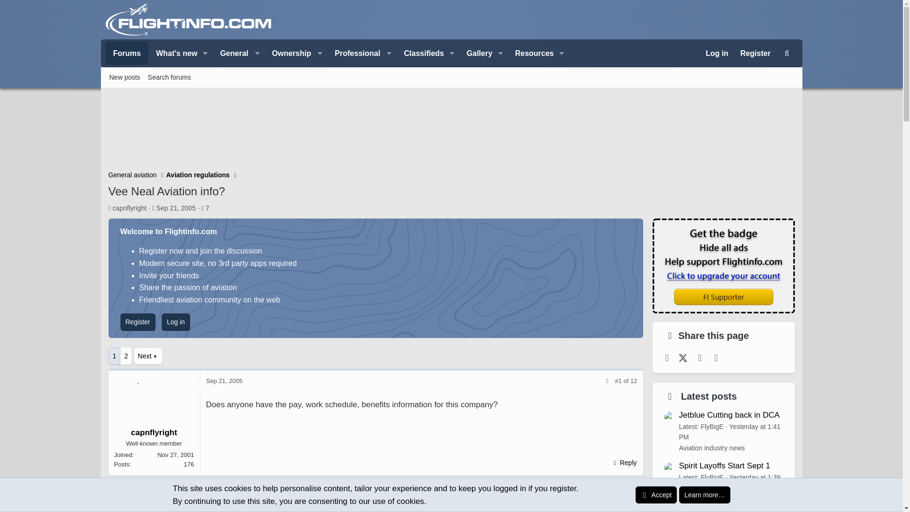 The width and height of the screenshot is (910, 512). I want to click on Sep 21, 2005 at 3:29 AM, so click(176, 208).